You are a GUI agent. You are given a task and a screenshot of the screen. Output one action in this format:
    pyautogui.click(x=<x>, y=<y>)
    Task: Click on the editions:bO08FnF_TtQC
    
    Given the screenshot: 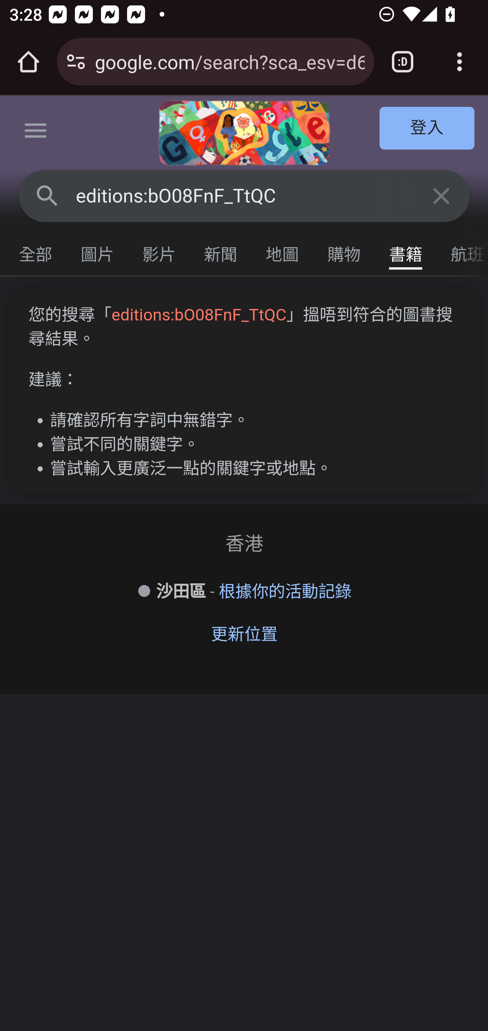 What is the action you would take?
    pyautogui.click(x=245, y=196)
    